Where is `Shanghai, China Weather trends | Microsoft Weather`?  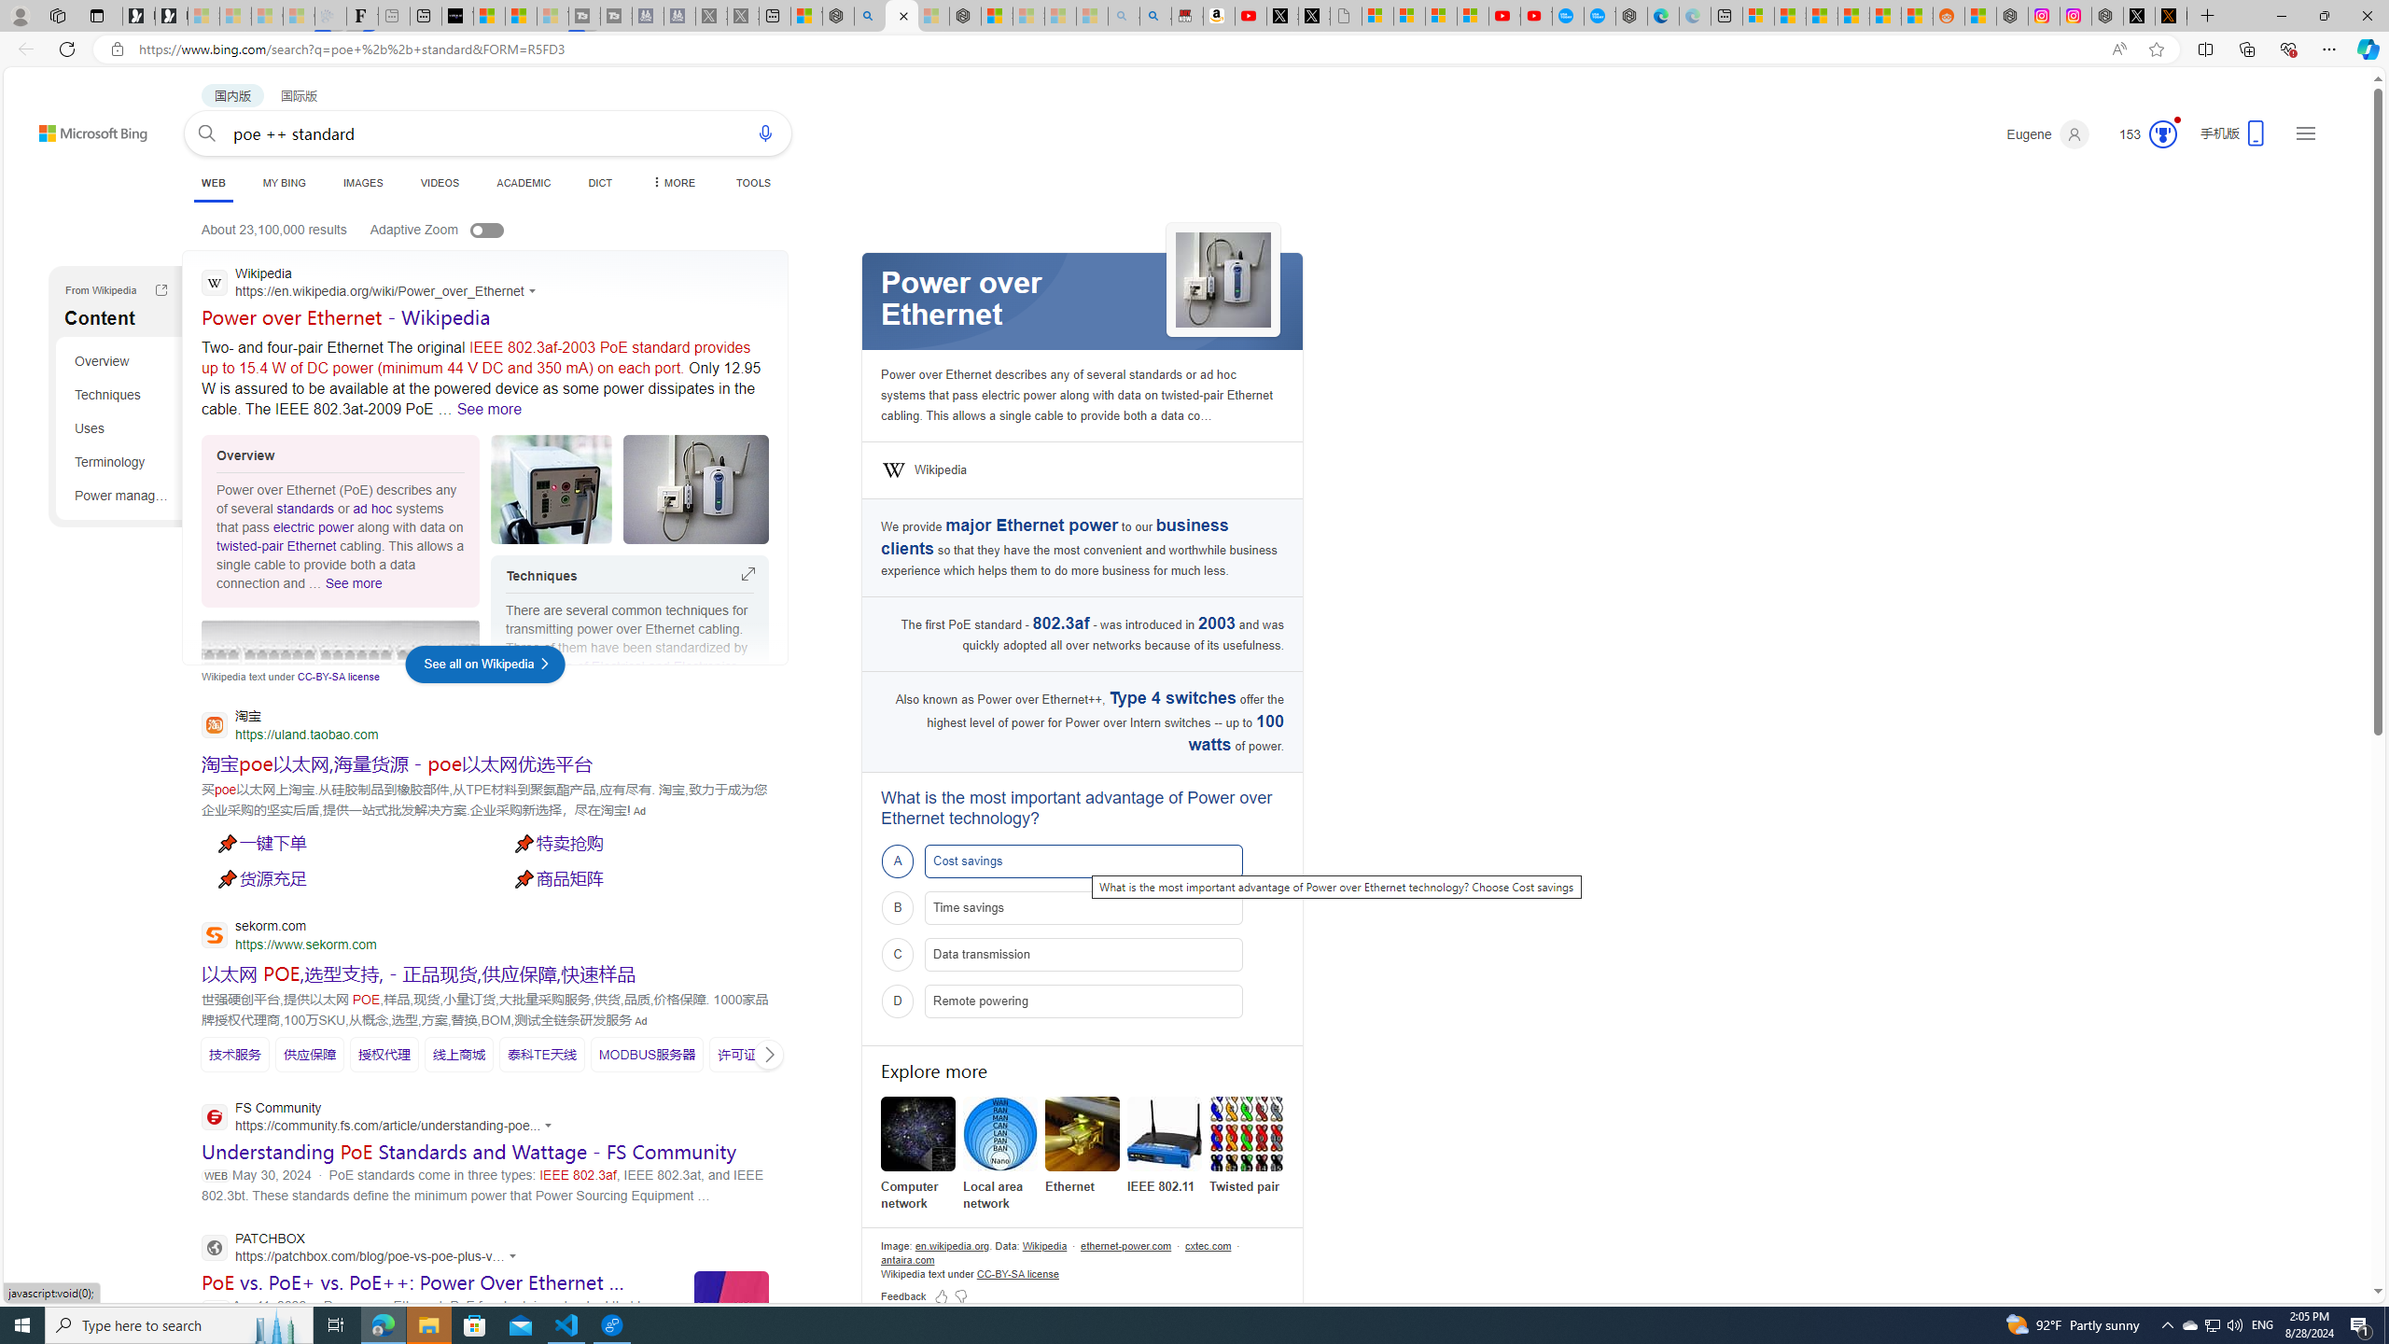
Shanghai, China Weather trends | Microsoft Weather is located at coordinates (1917, 16).